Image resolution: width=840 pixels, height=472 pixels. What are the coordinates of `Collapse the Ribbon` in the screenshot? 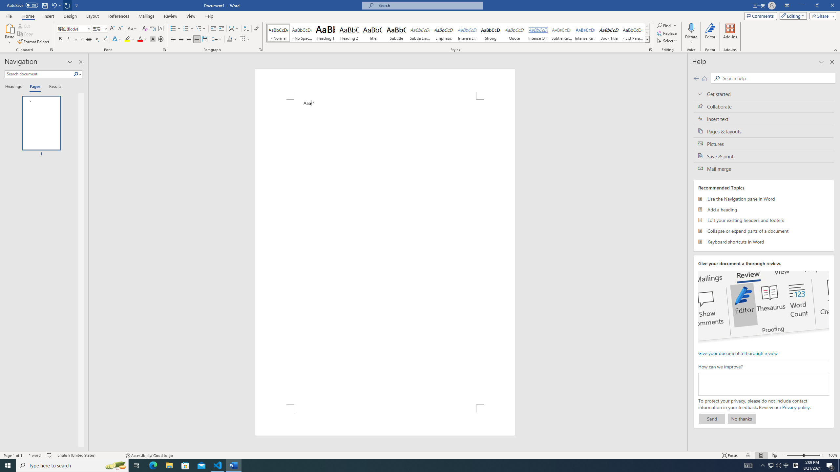 It's located at (836, 50).